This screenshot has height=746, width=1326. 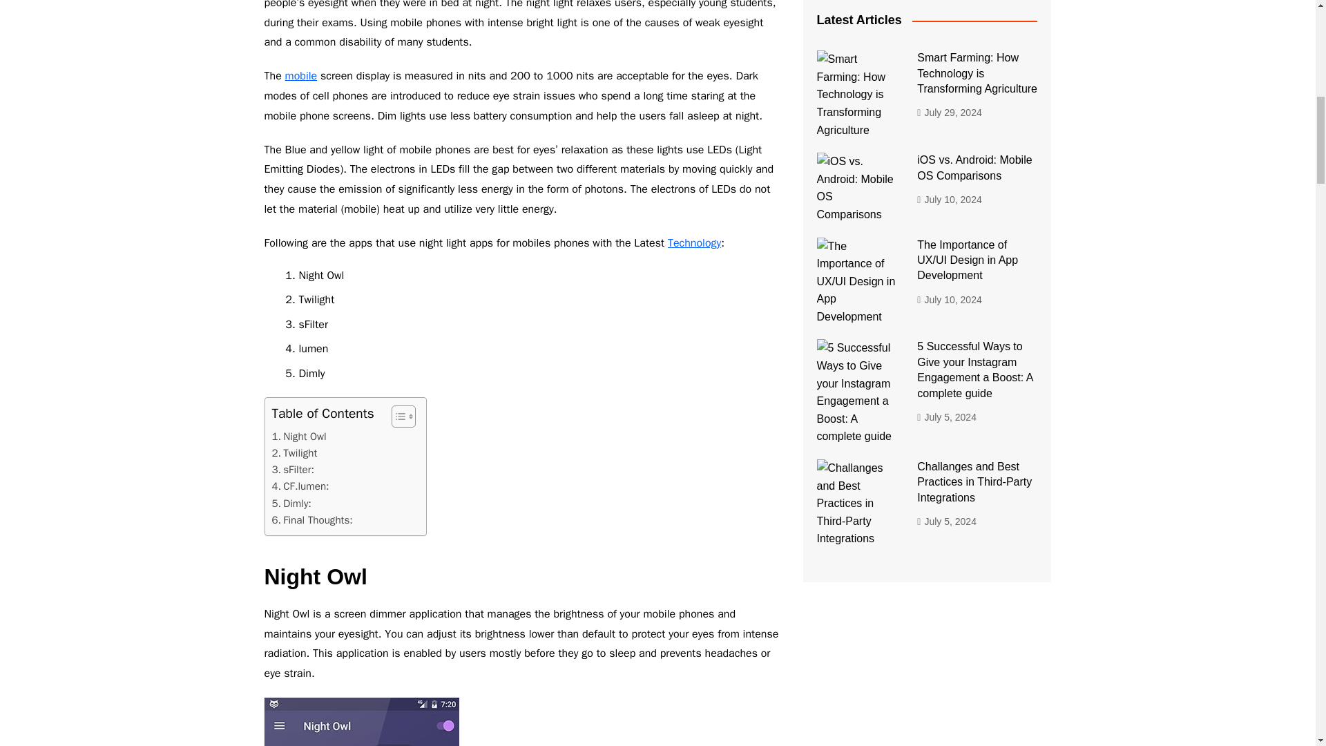 I want to click on Dimly:, so click(x=291, y=503).